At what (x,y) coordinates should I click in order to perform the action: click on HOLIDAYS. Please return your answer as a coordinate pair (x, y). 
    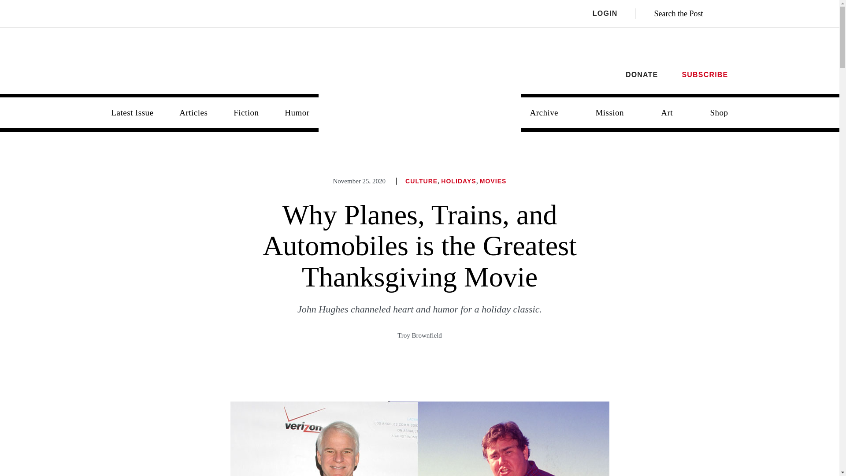
    Looking at the image, I should click on (458, 181).